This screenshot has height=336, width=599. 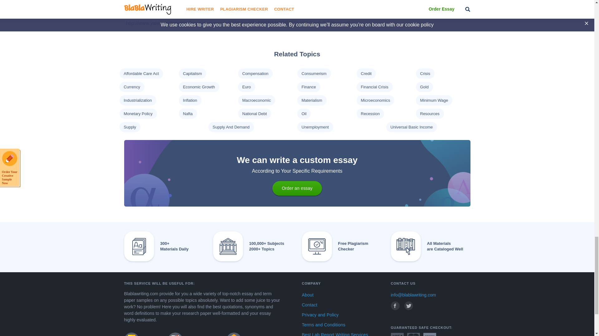 What do you see at coordinates (375, 100) in the screenshot?
I see `Microeconomics` at bounding box center [375, 100].